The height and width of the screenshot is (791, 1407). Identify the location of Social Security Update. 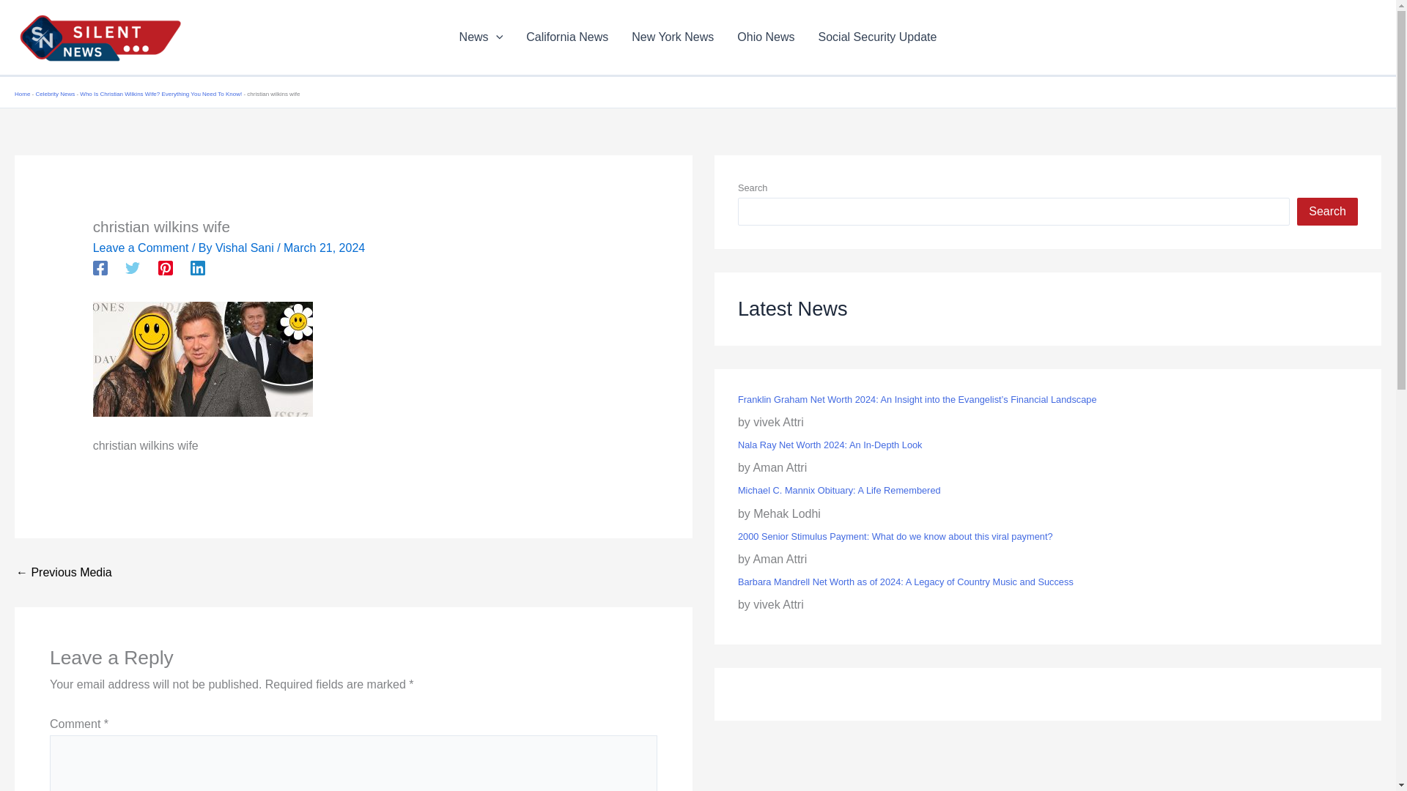
(877, 37).